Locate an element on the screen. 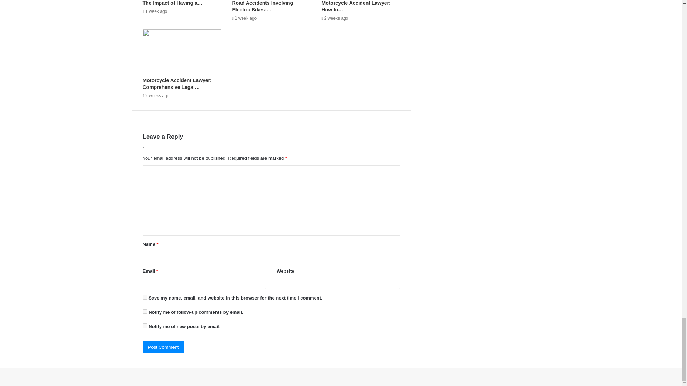 This screenshot has height=386, width=687. subscribe is located at coordinates (145, 326).